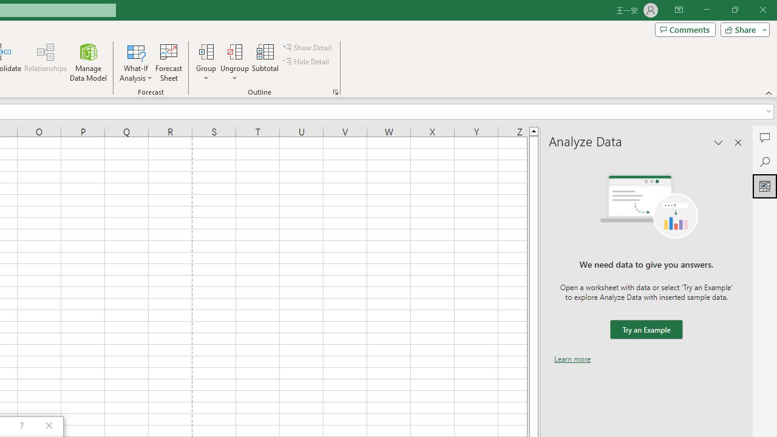 Image resolution: width=777 pixels, height=437 pixels. What do you see at coordinates (136, 62) in the screenshot?
I see `What-If Analysis` at bounding box center [136, 62].